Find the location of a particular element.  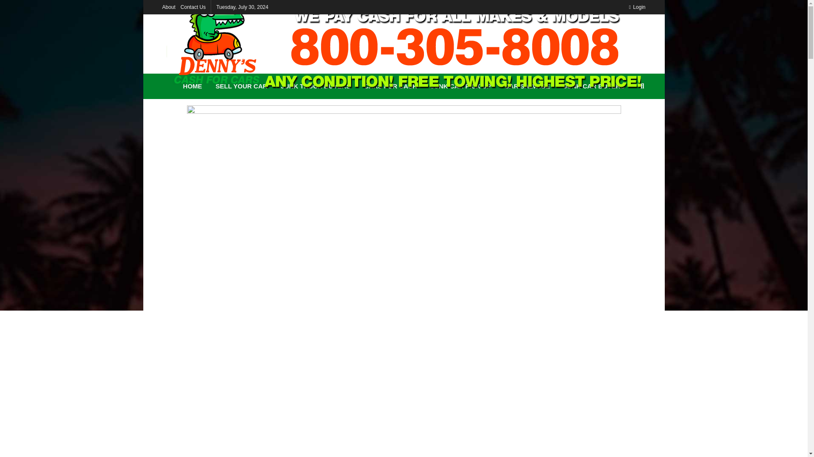

SELL YOUR CAR is located at coordinates (242, 86).